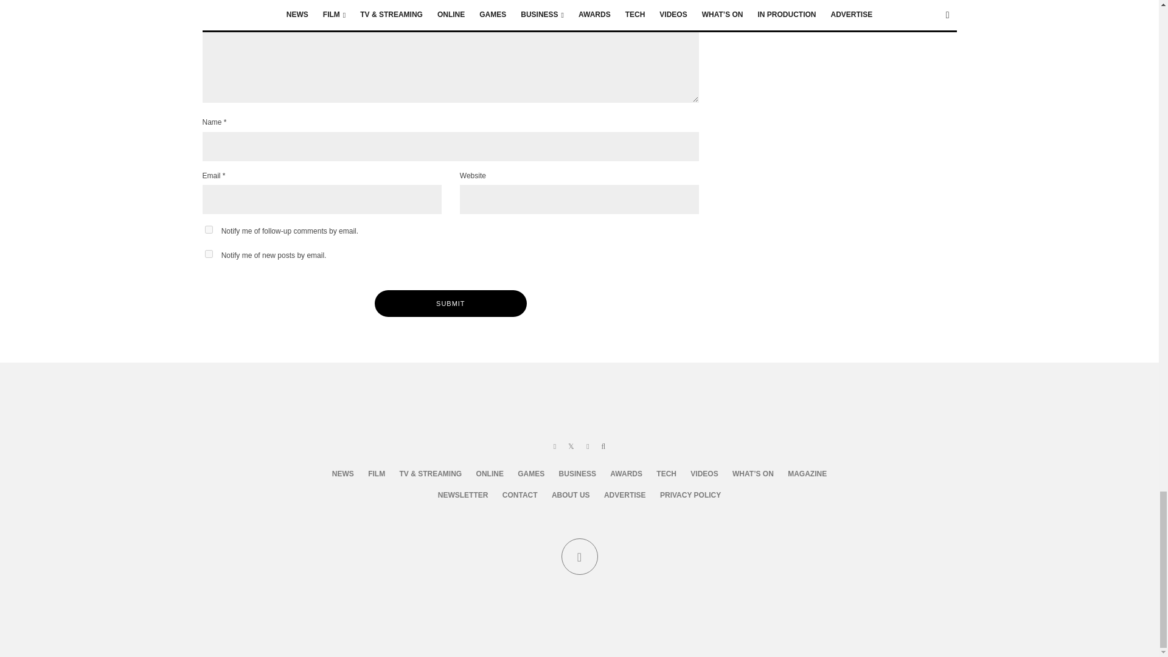 This screenshot has width=1168, height=657. Describe the element at coordinates (450, 303) in the screenshot. I see `Submit` at that location.